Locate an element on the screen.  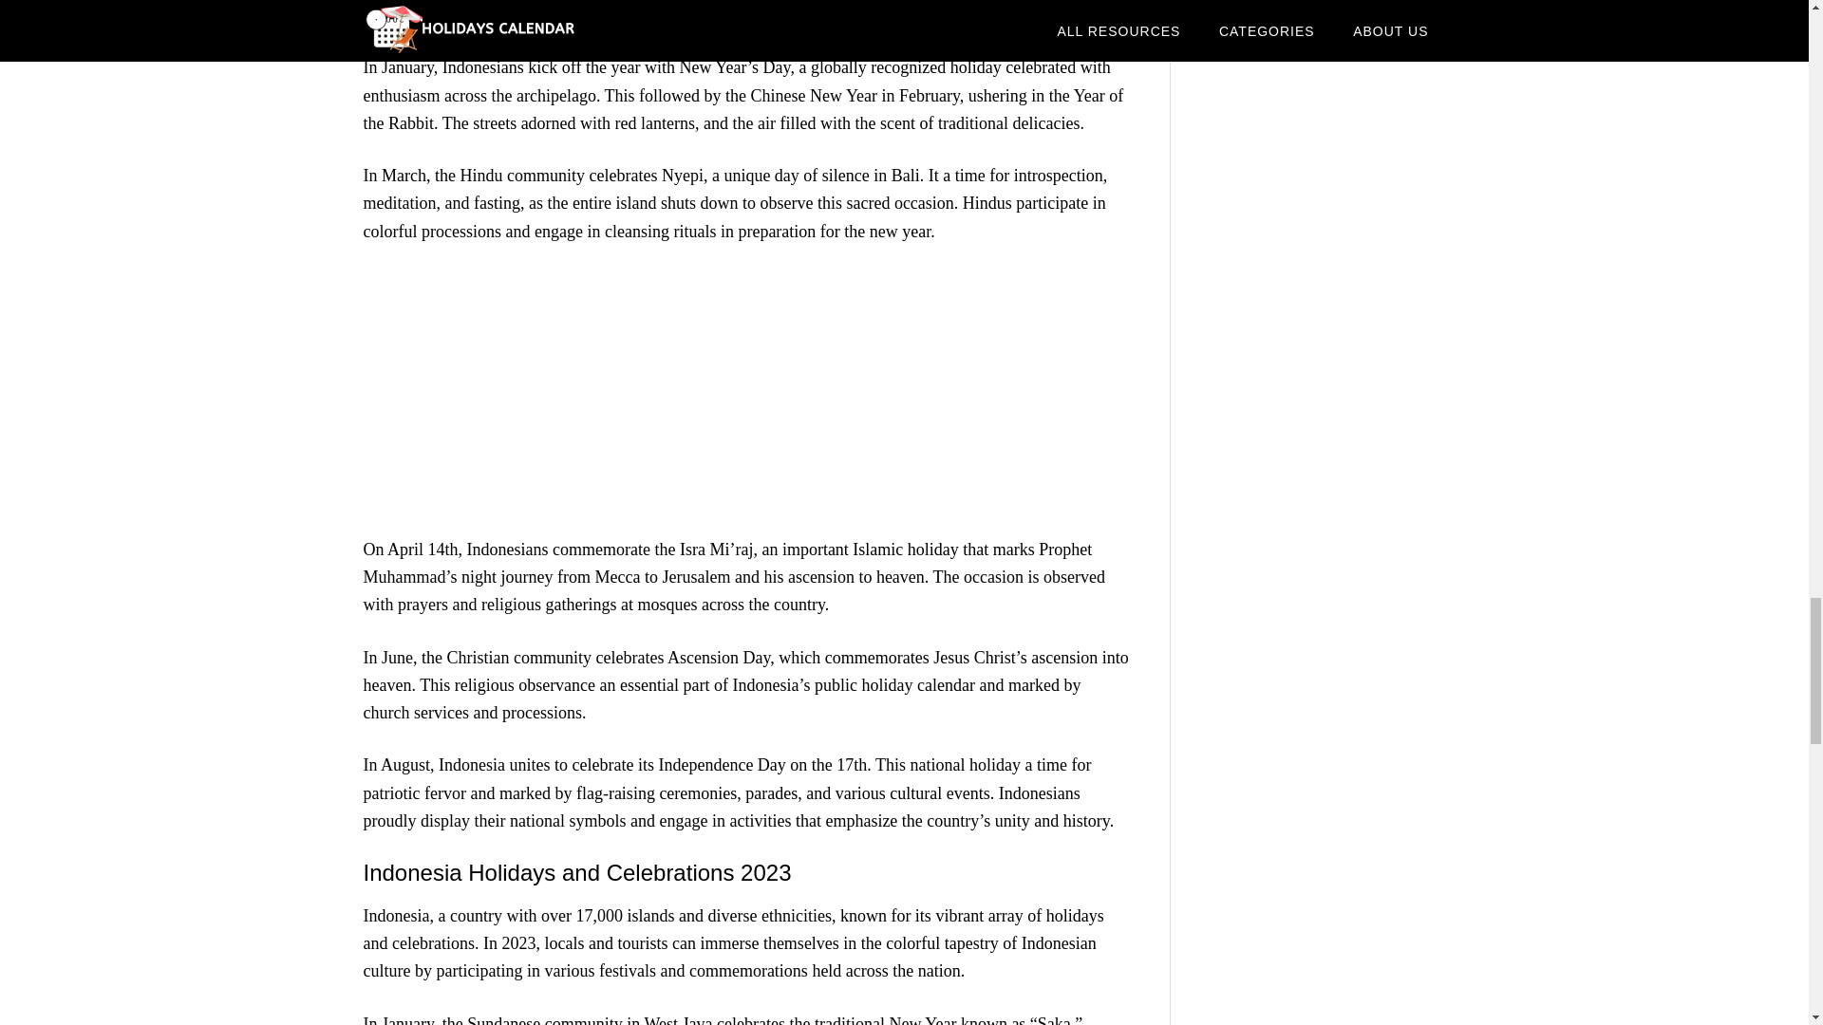
PDF is located at coordinates (746, 15).